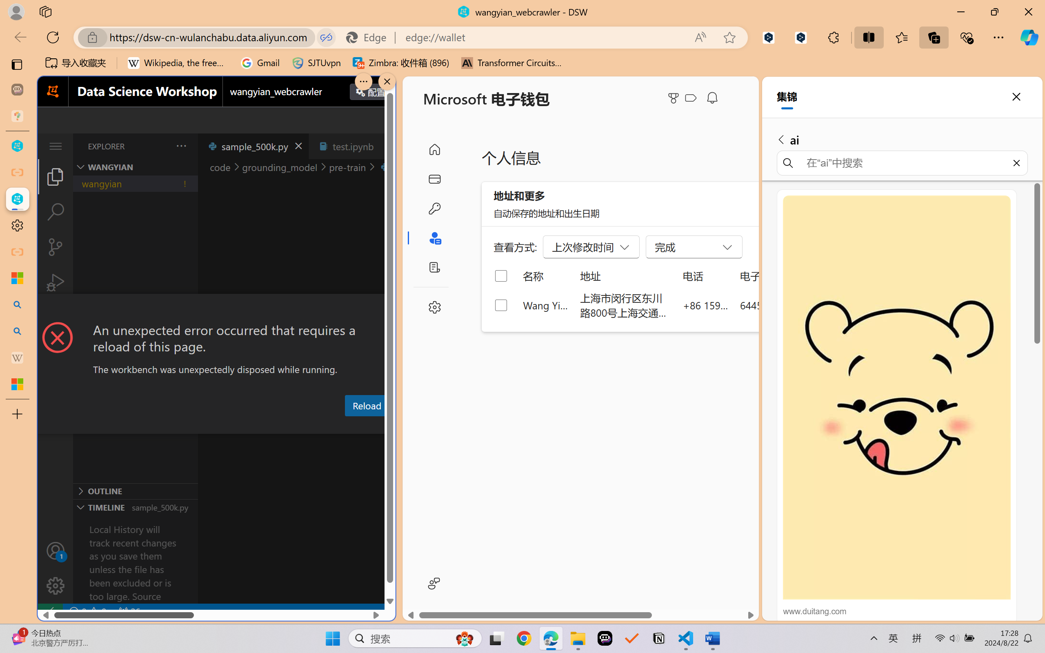 The image size is (1045, 653). Describe the element at coordinates (349, 426) in the screenshot. I see `Debug Console (Ctrl+Shift+Y)` at that location.